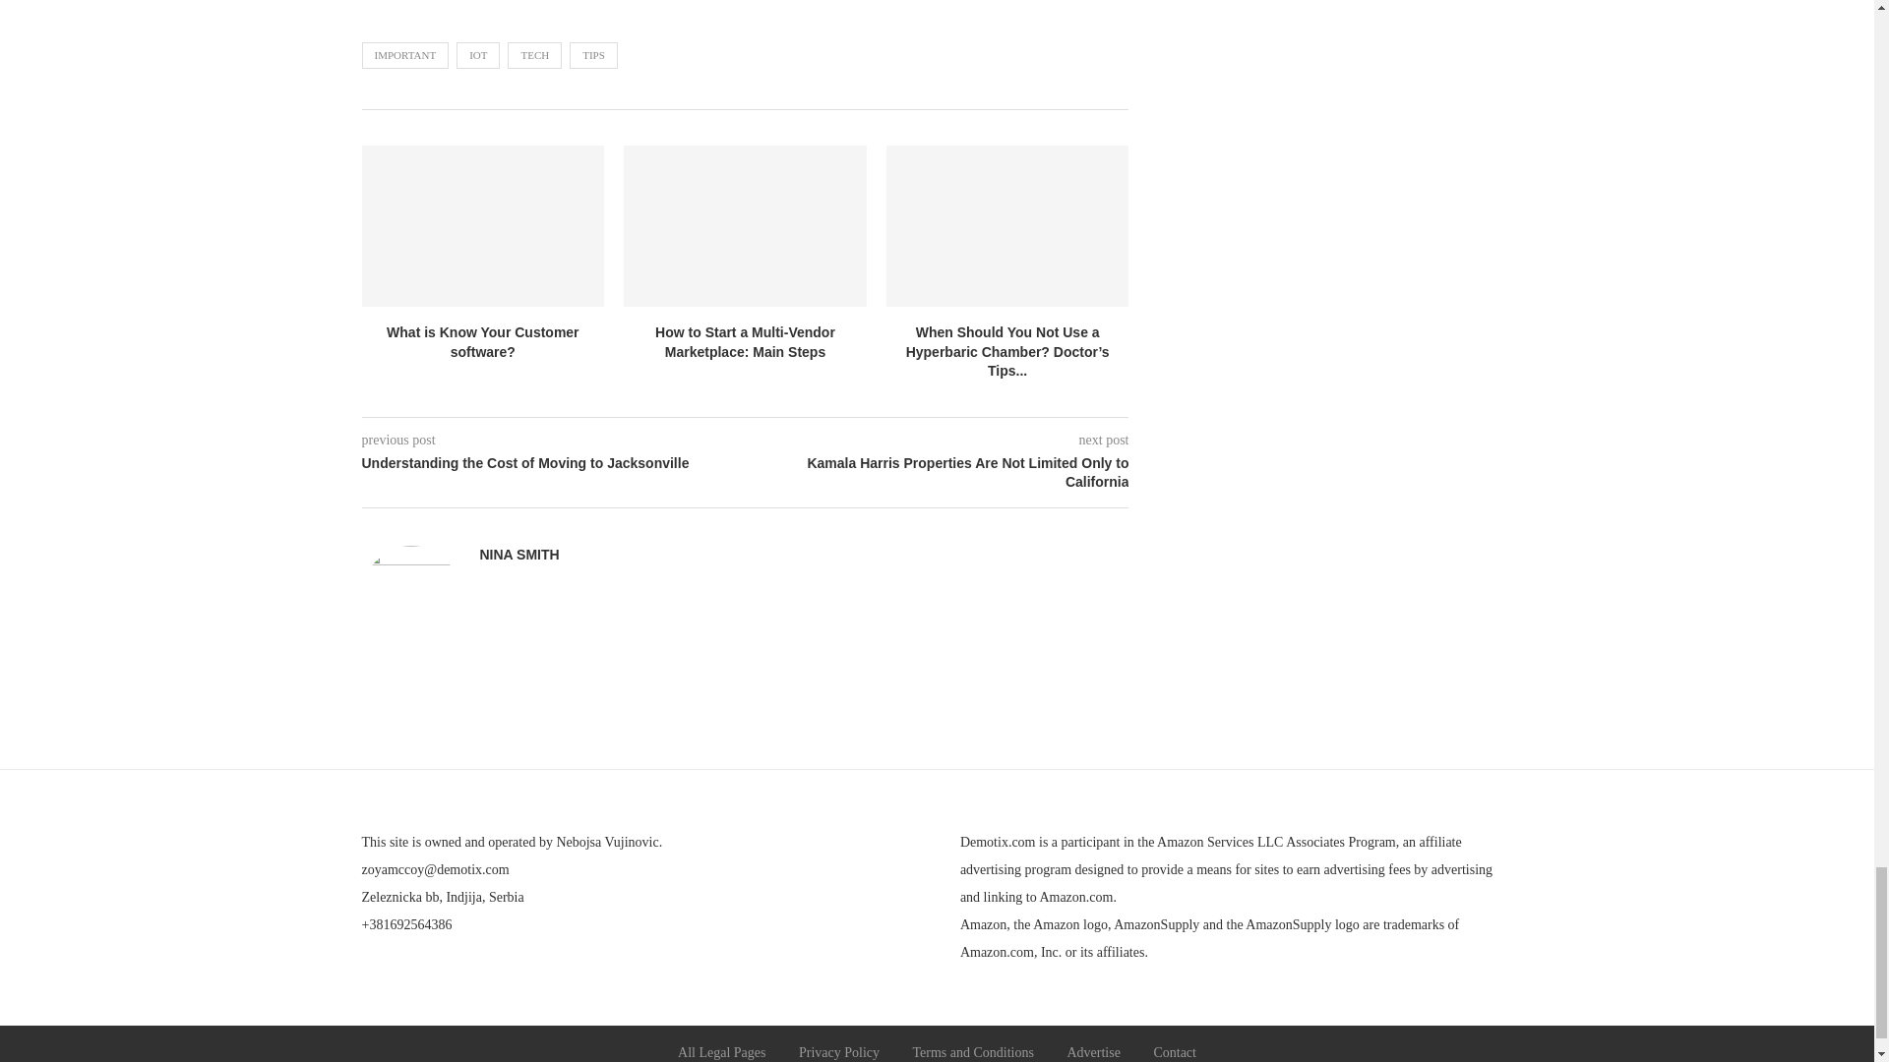  I want to click on Understanding the Cost of Moving to Jacksonville, so click(554, 464).